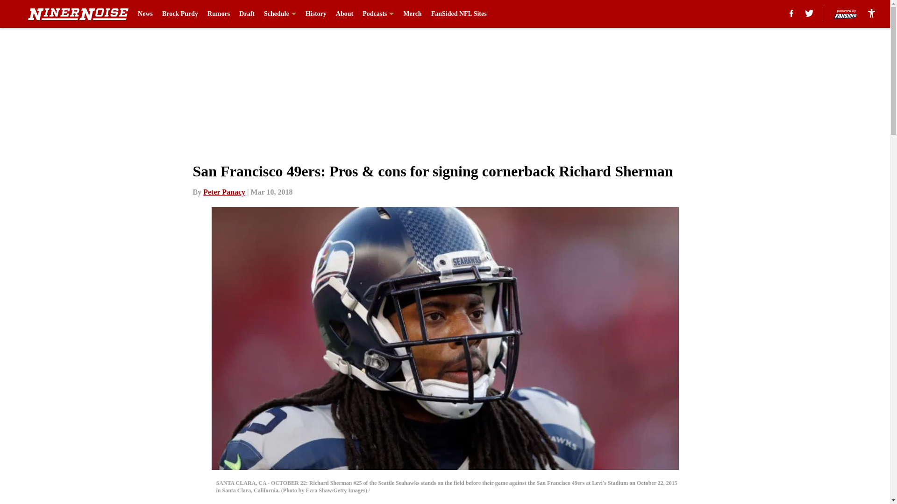  What do you see at coordinates (180, 14) in the screenshot?
I see `Brock Purdy` at bounding box center [180, 14].